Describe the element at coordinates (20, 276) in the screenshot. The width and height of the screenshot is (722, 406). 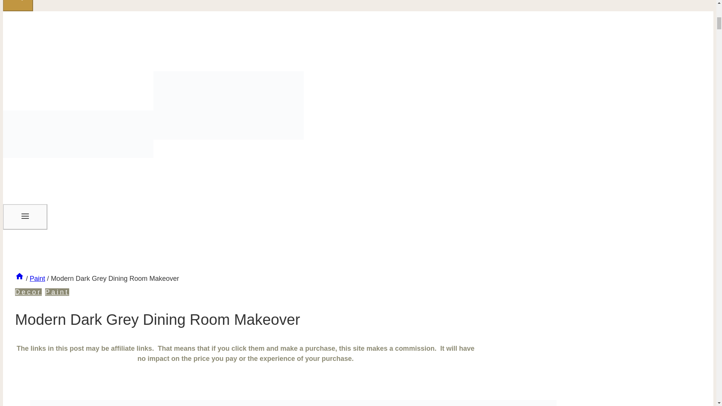
I see `Home` at that location.